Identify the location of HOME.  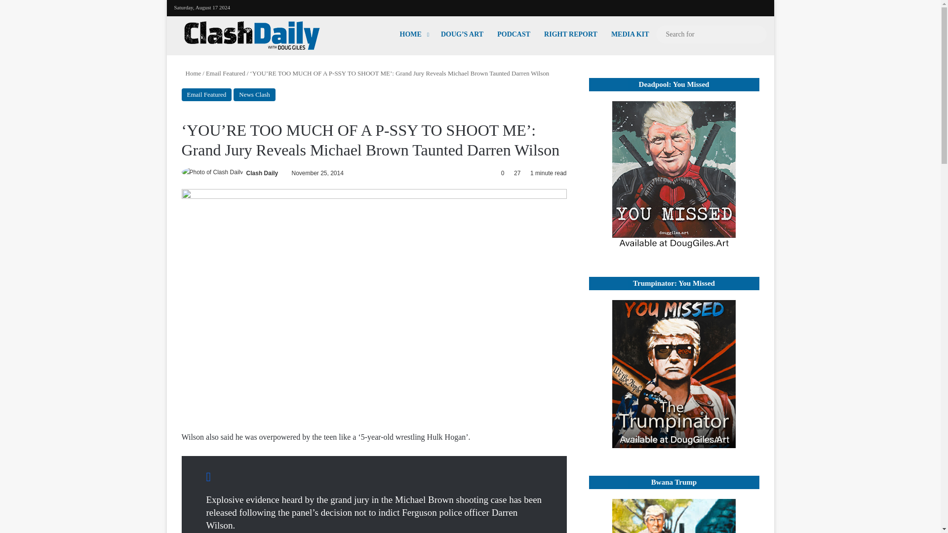
(414, 34).